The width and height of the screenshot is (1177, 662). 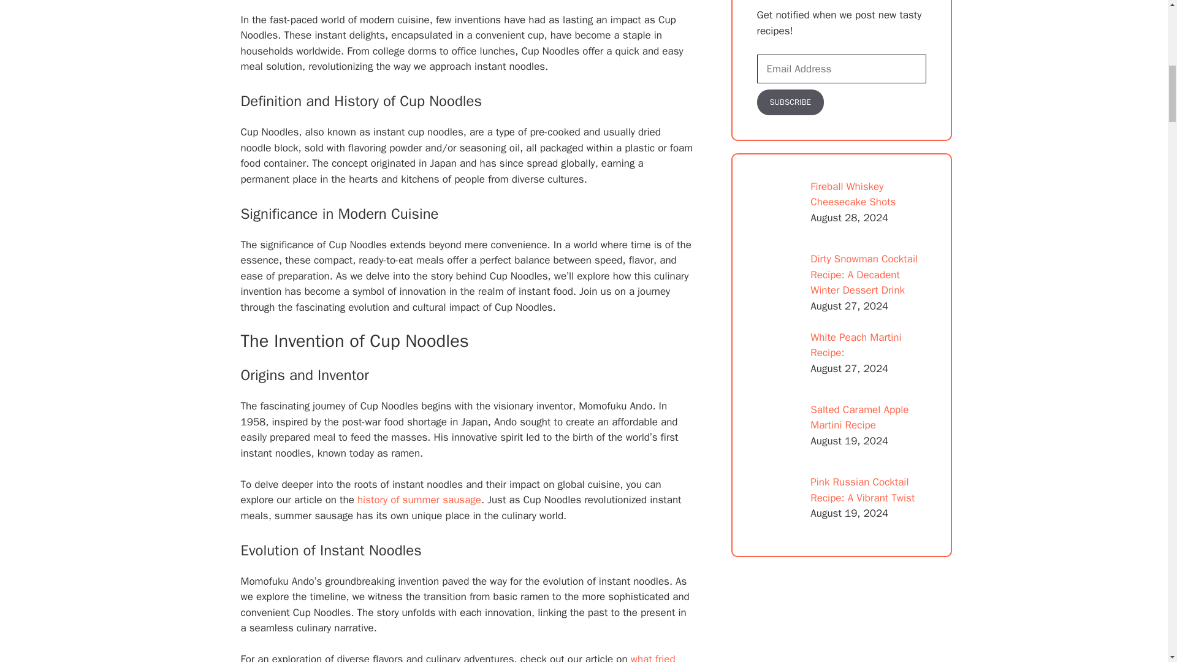 What do you see at coordinates (859, 417) in the screenshot?
I see `Salted Caramel Apple Martini Recipe` at bounding box center [859, 417].